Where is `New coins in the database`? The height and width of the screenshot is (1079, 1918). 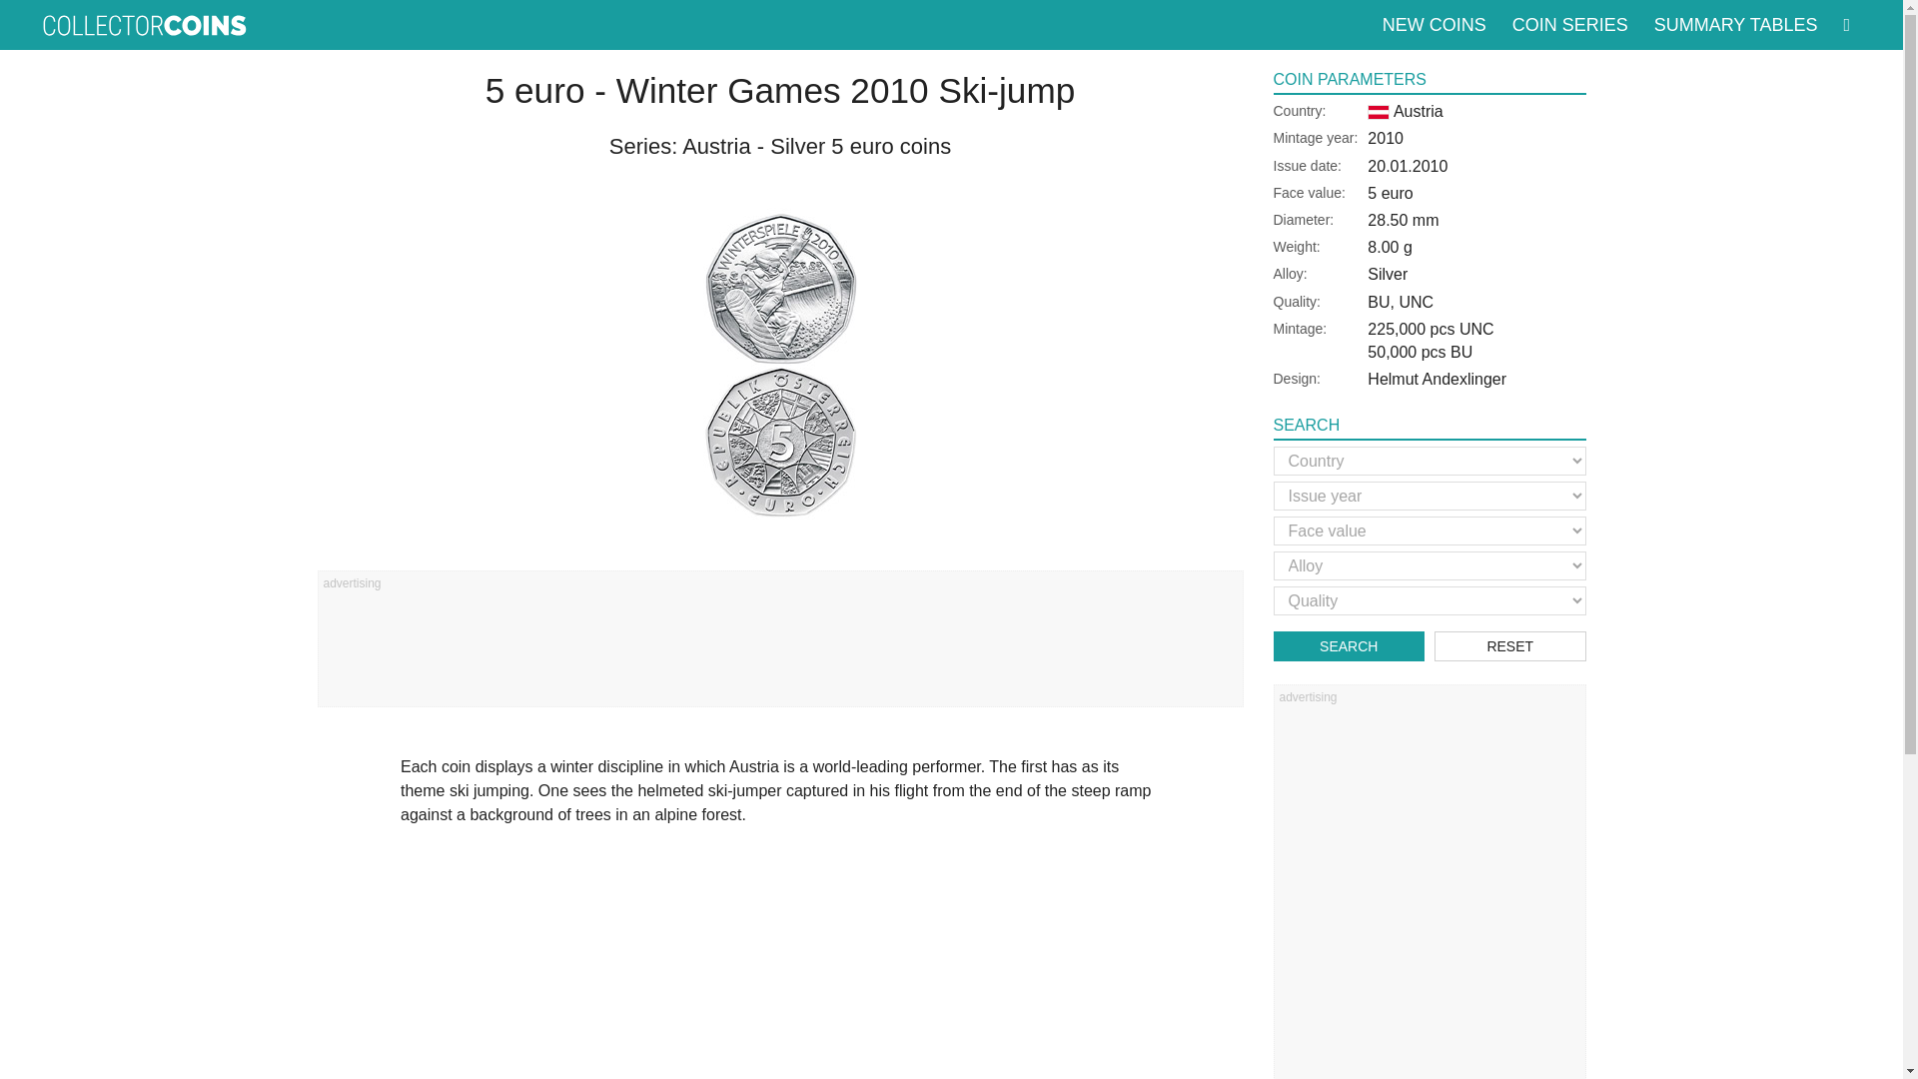 New coins in the database is located at coordinates (1435, 24).